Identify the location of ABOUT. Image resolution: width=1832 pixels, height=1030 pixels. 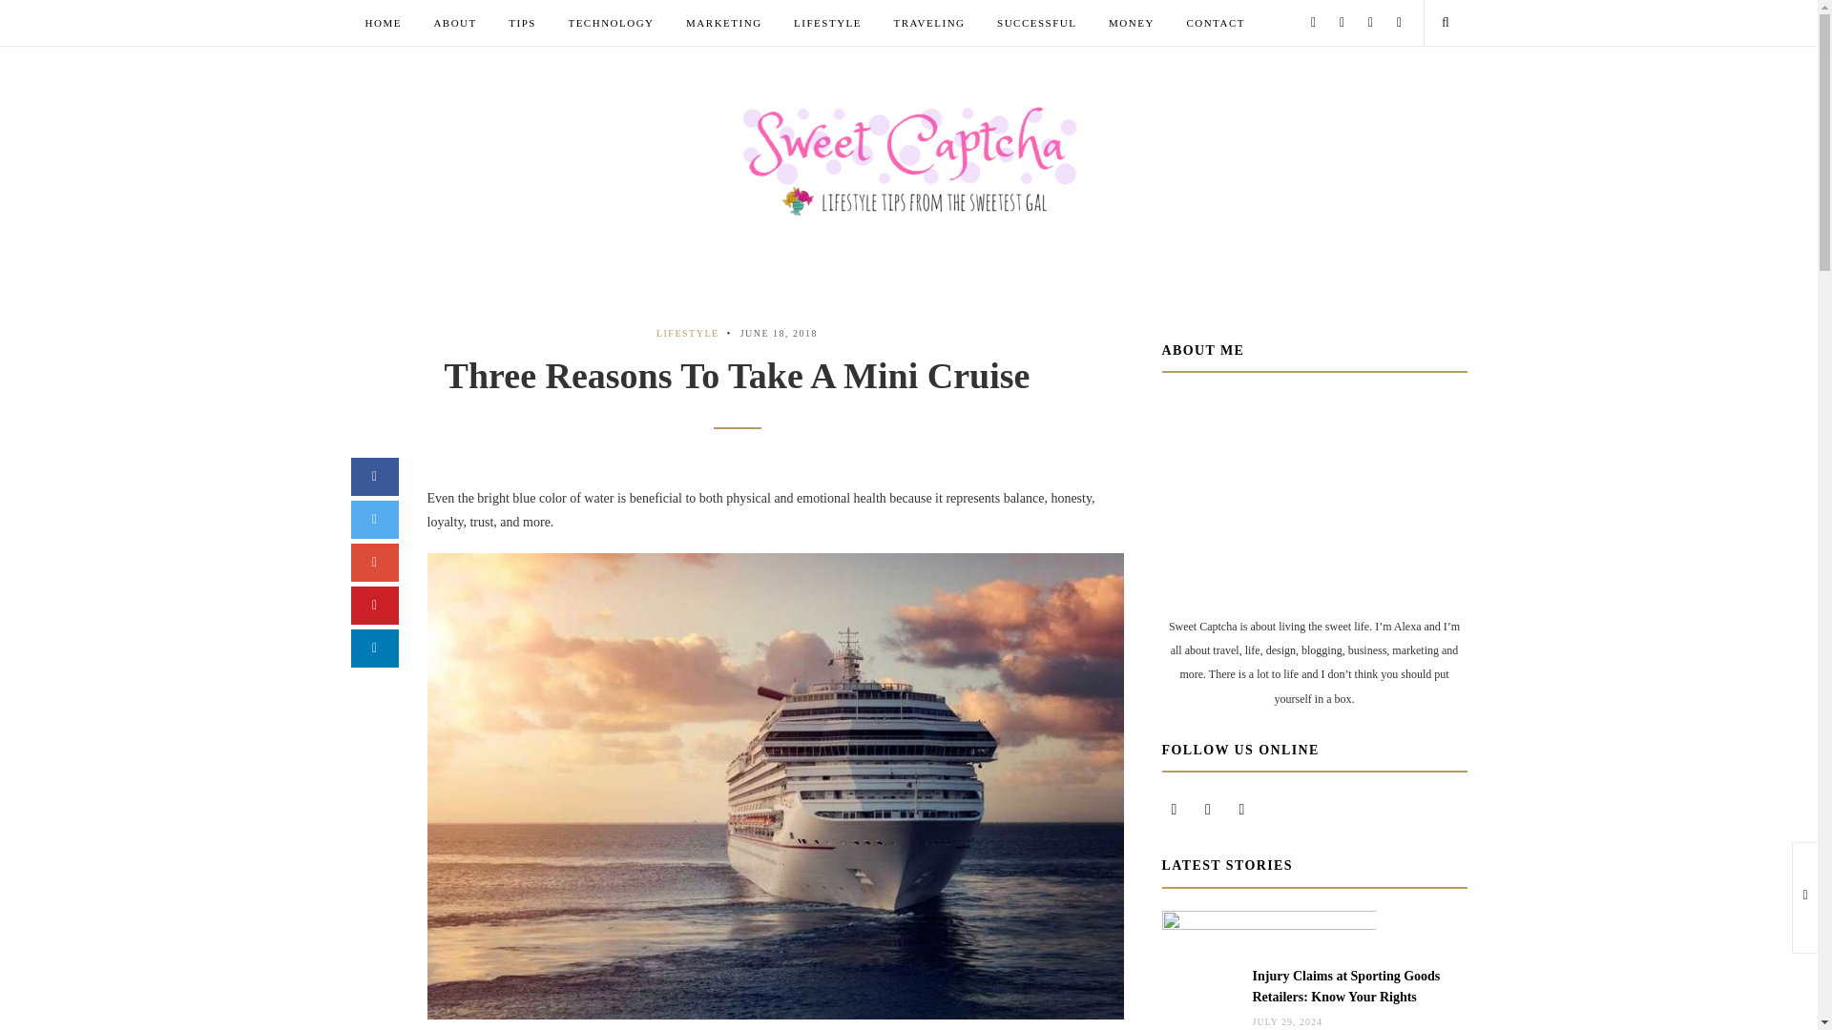
(454, 23).